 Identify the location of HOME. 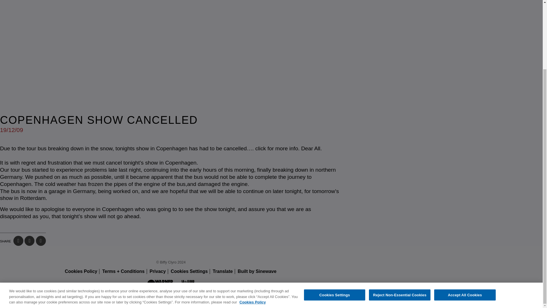
(202, 214).